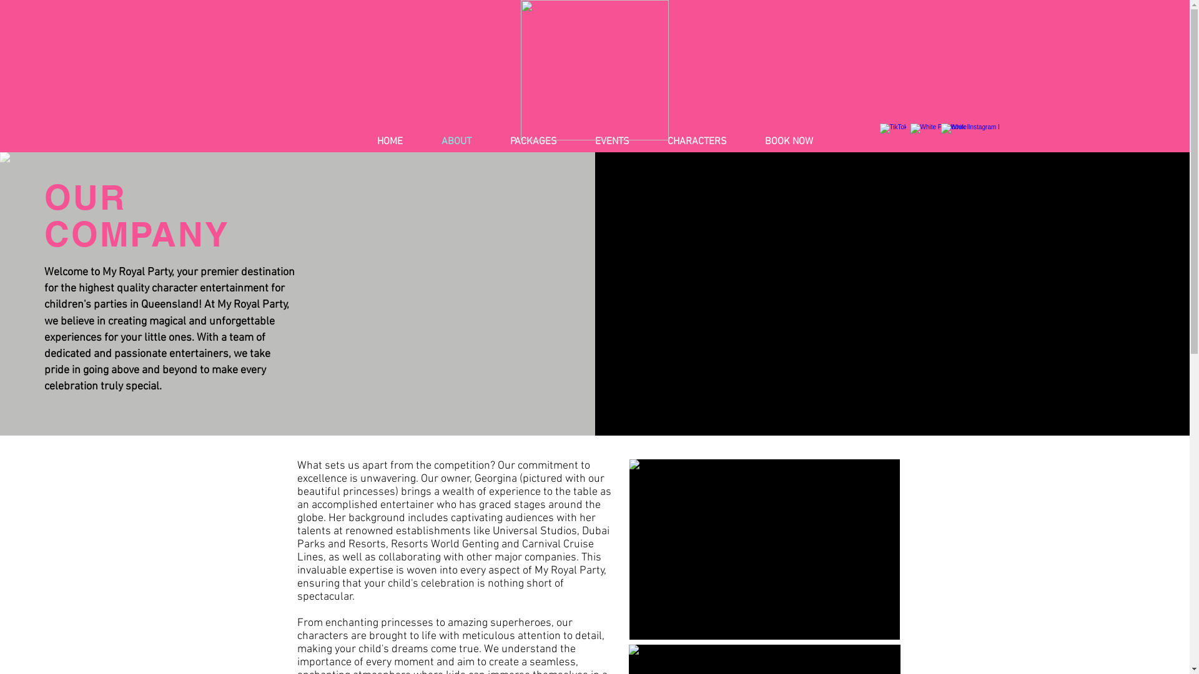 The image size is (1199, 674). What do you see at coordinates (456, 142) in the screenshot?
I see `ABOUT` at bounding box center [456, 142].